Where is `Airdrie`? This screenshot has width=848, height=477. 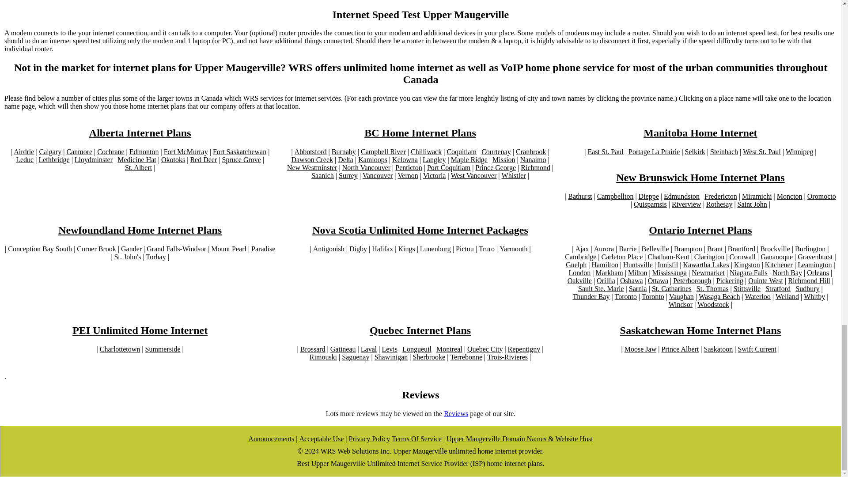 Airdrie is located at coordinates (23, 152).